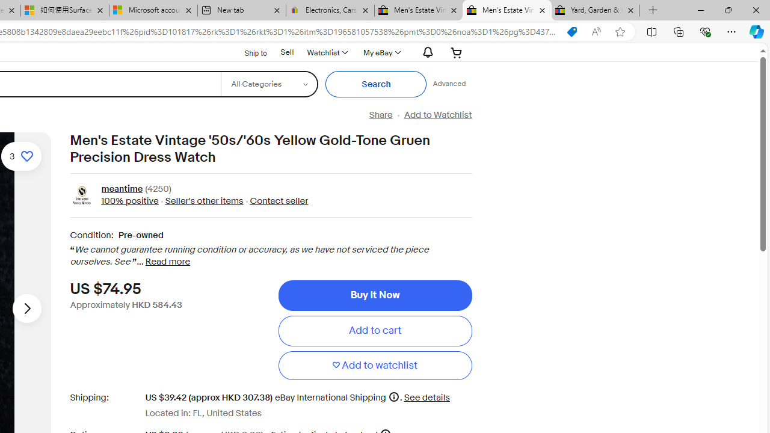  I want to click on Add to watchlist, so click(375, 366).